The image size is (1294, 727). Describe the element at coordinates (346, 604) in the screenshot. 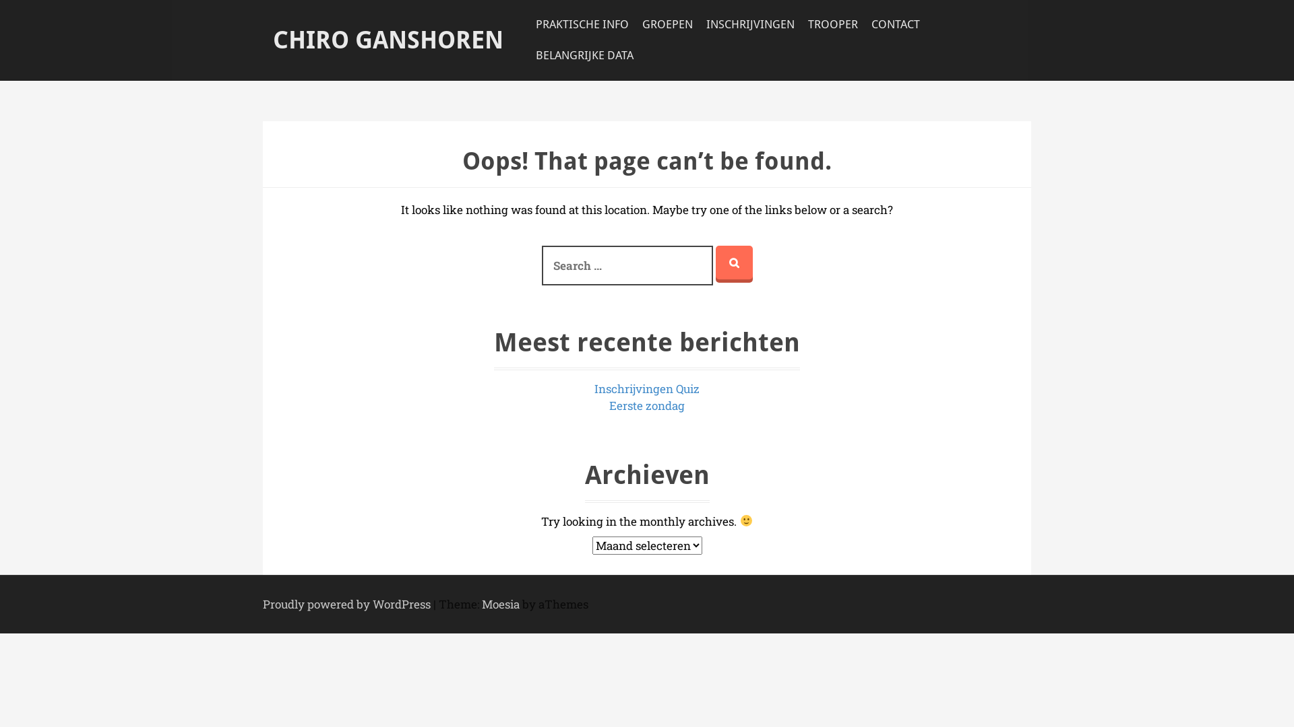

I see `Proudly powered by WordPress` at that location.